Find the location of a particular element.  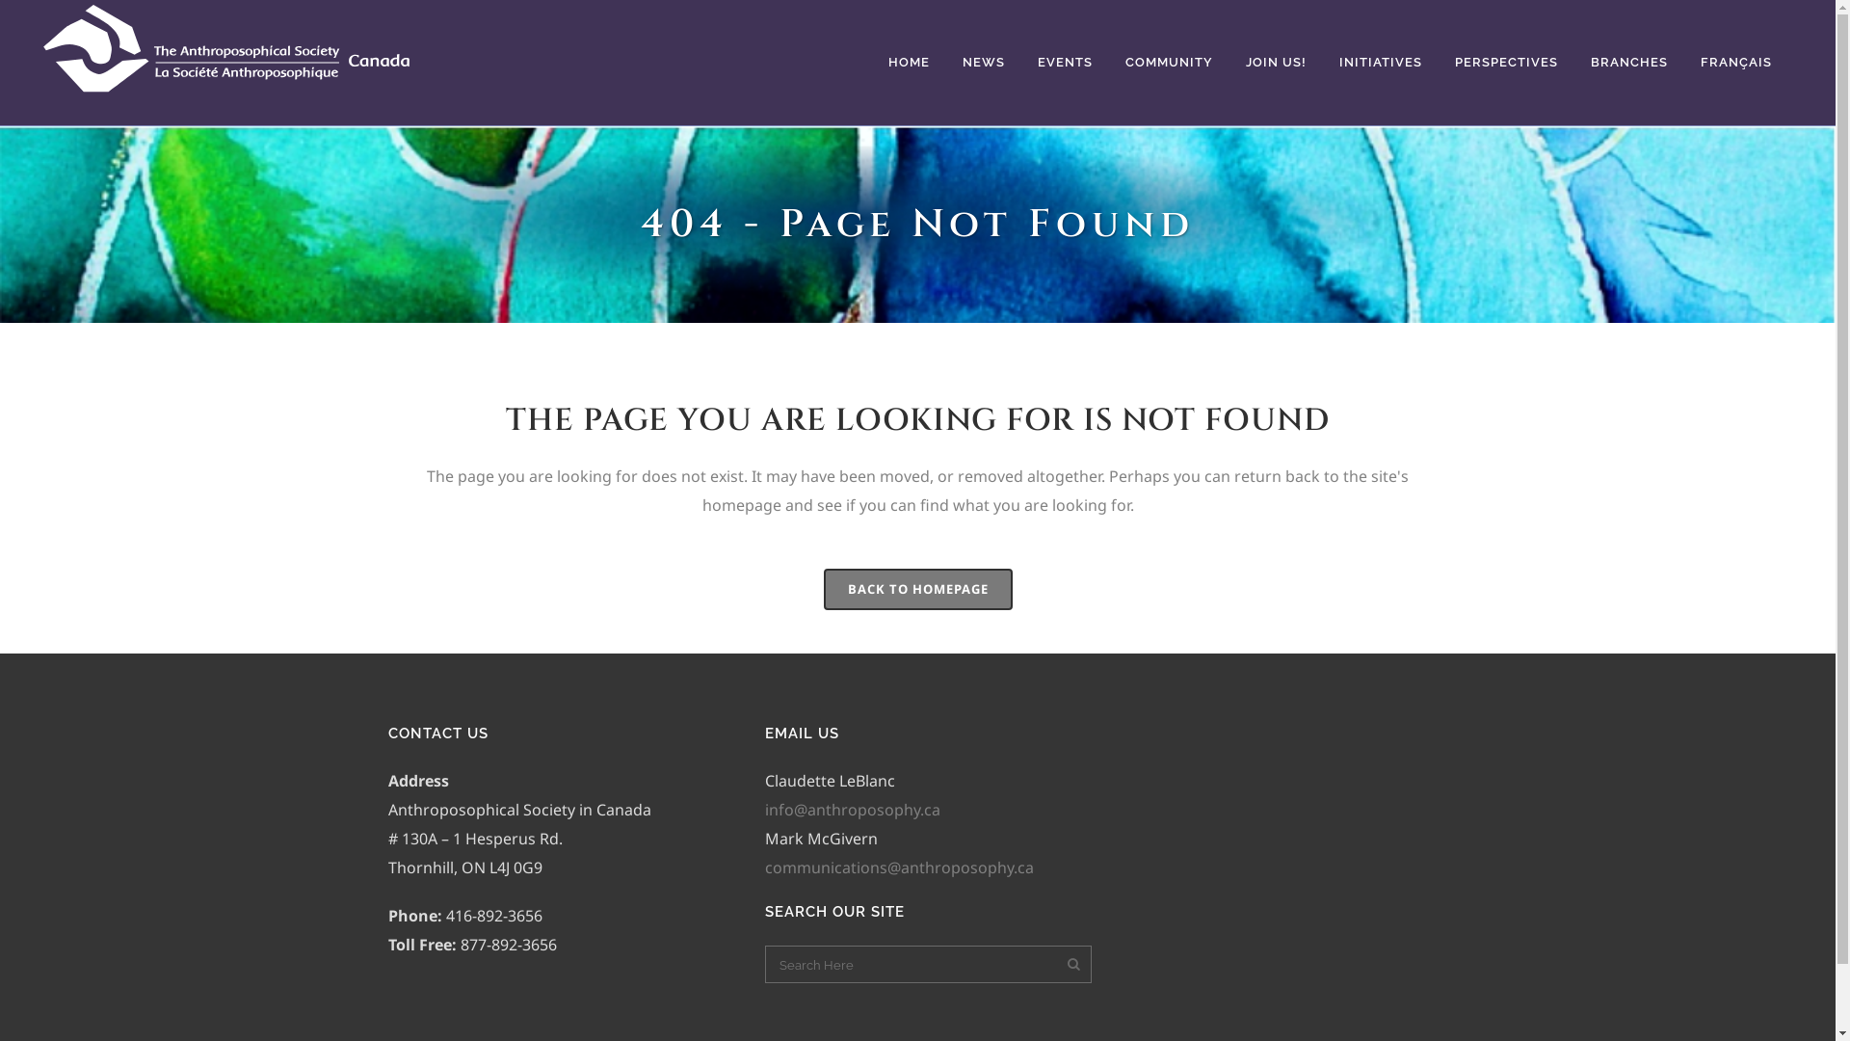

HOME is located at coordinates (910, 63).